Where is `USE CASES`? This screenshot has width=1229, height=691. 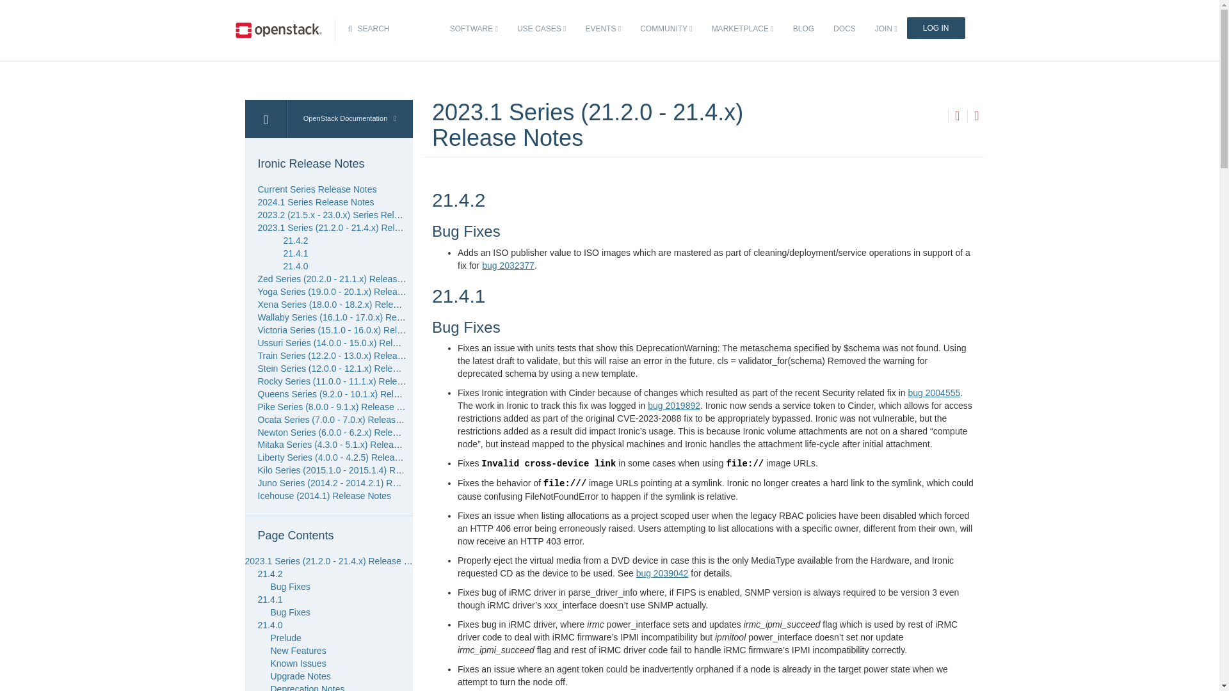
USE CASES is located at coordinates (541, 29).